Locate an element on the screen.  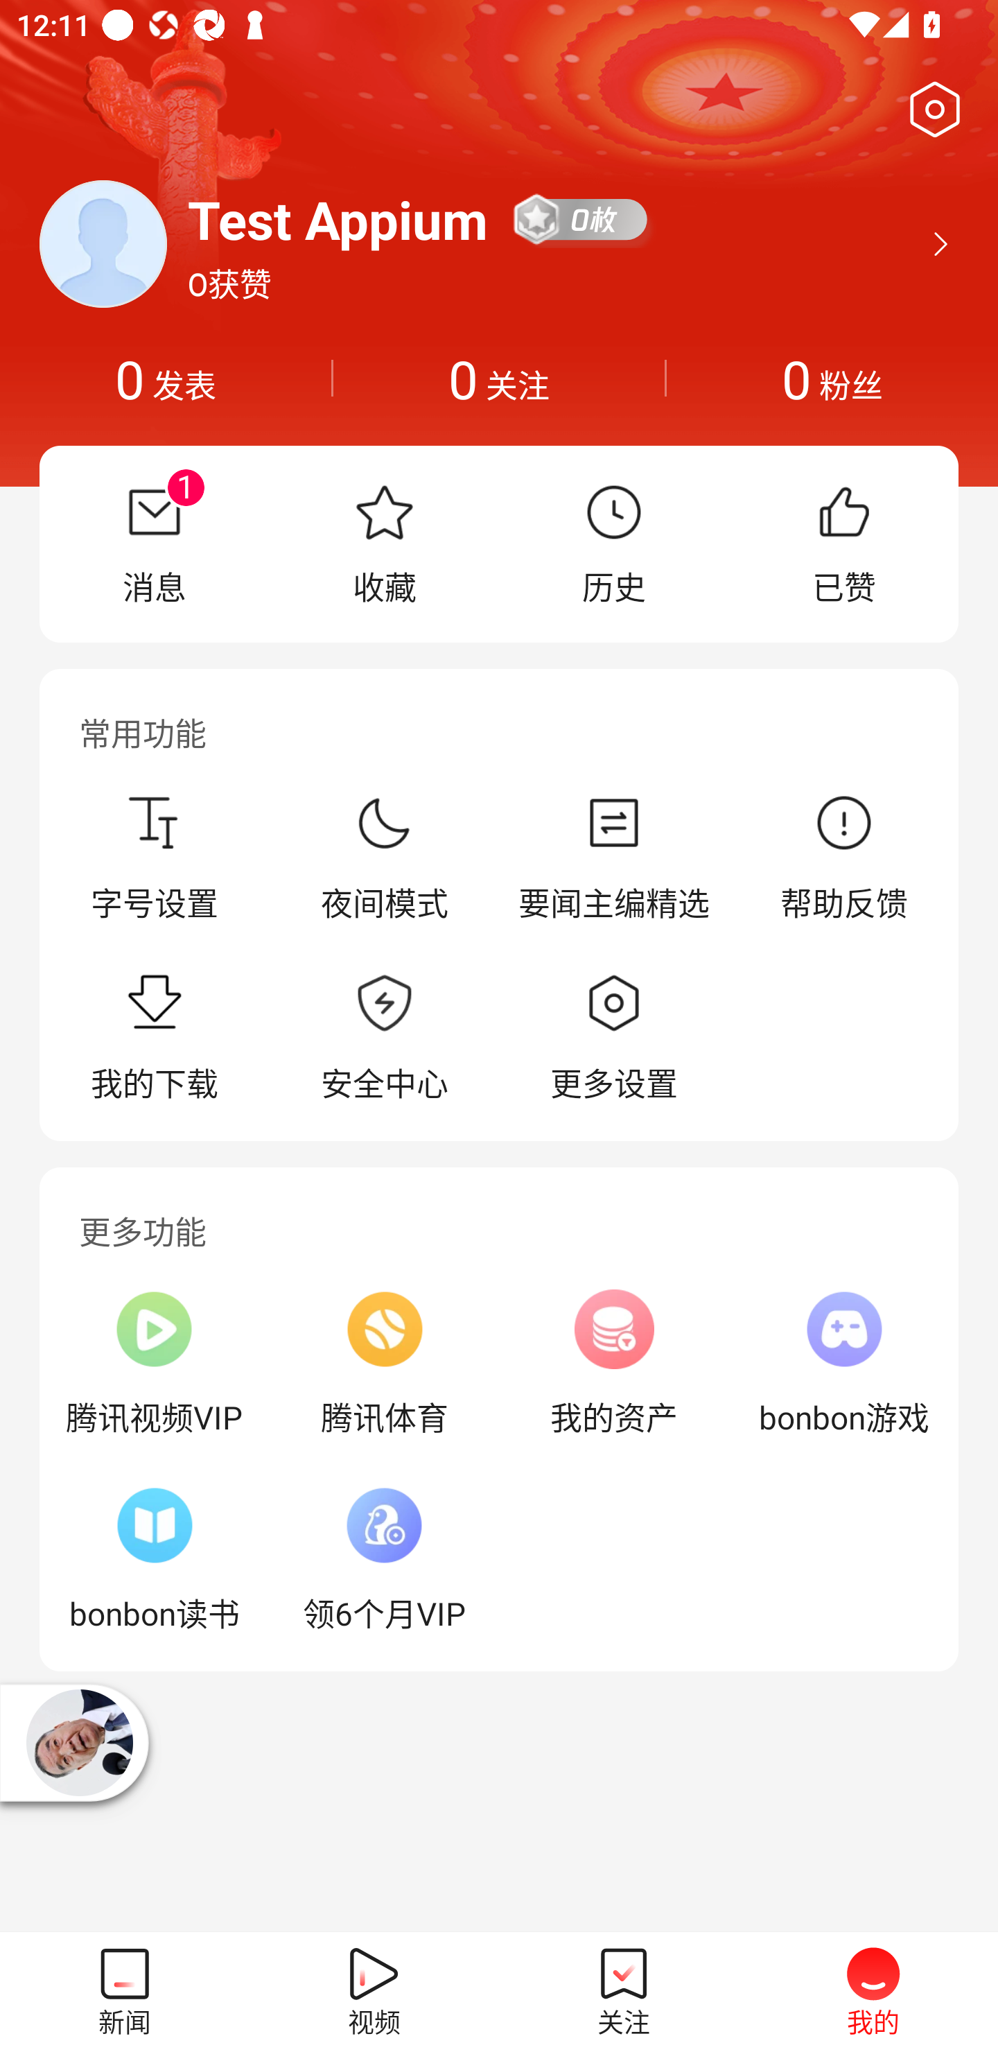
0关注，可点击 is located at coordinates (499, 379).